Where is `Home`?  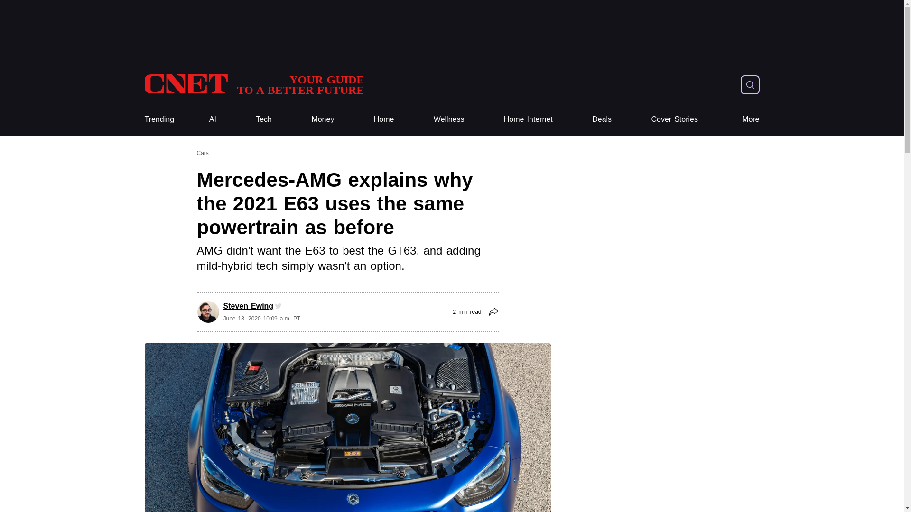
Home is located at coordinates (384, 119).